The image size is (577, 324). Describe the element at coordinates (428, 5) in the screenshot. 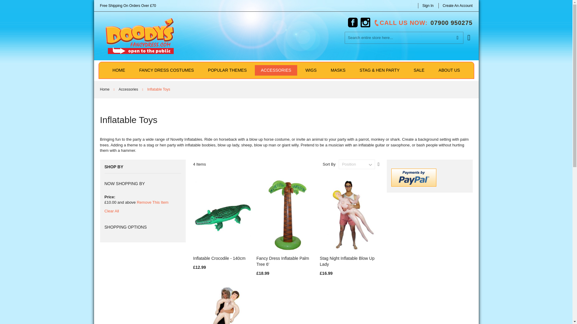

I see `Sign In` at that location.